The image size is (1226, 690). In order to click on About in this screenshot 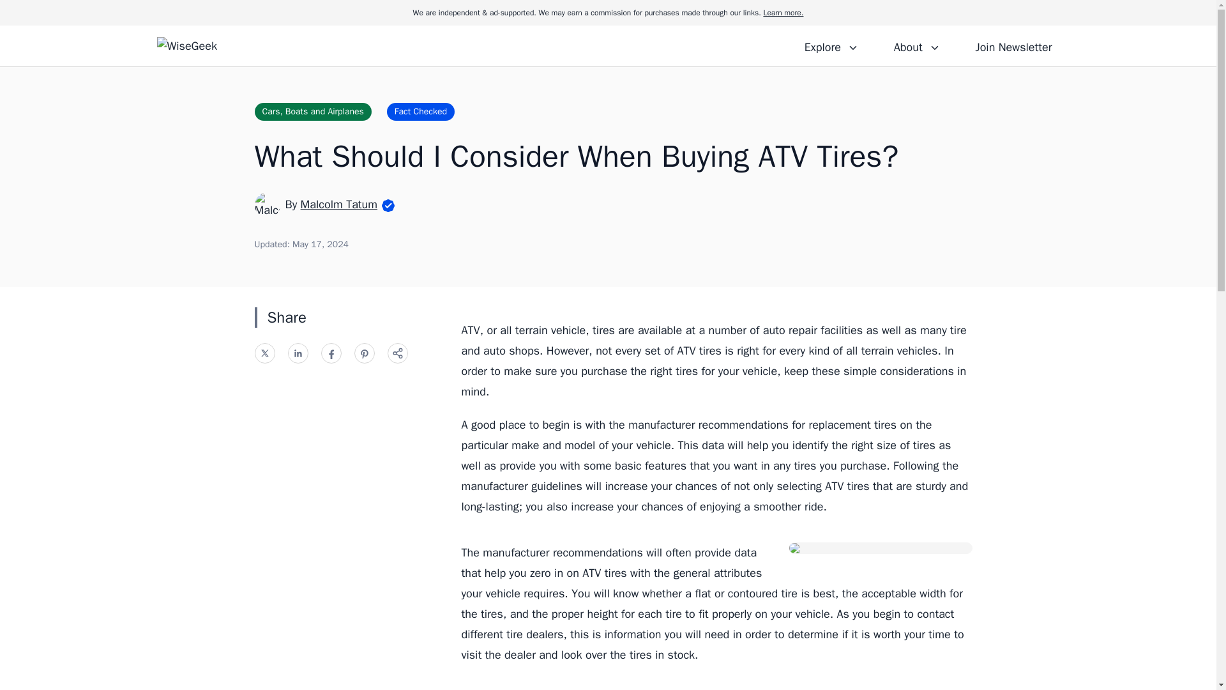, I will do `click(916, 45)`.